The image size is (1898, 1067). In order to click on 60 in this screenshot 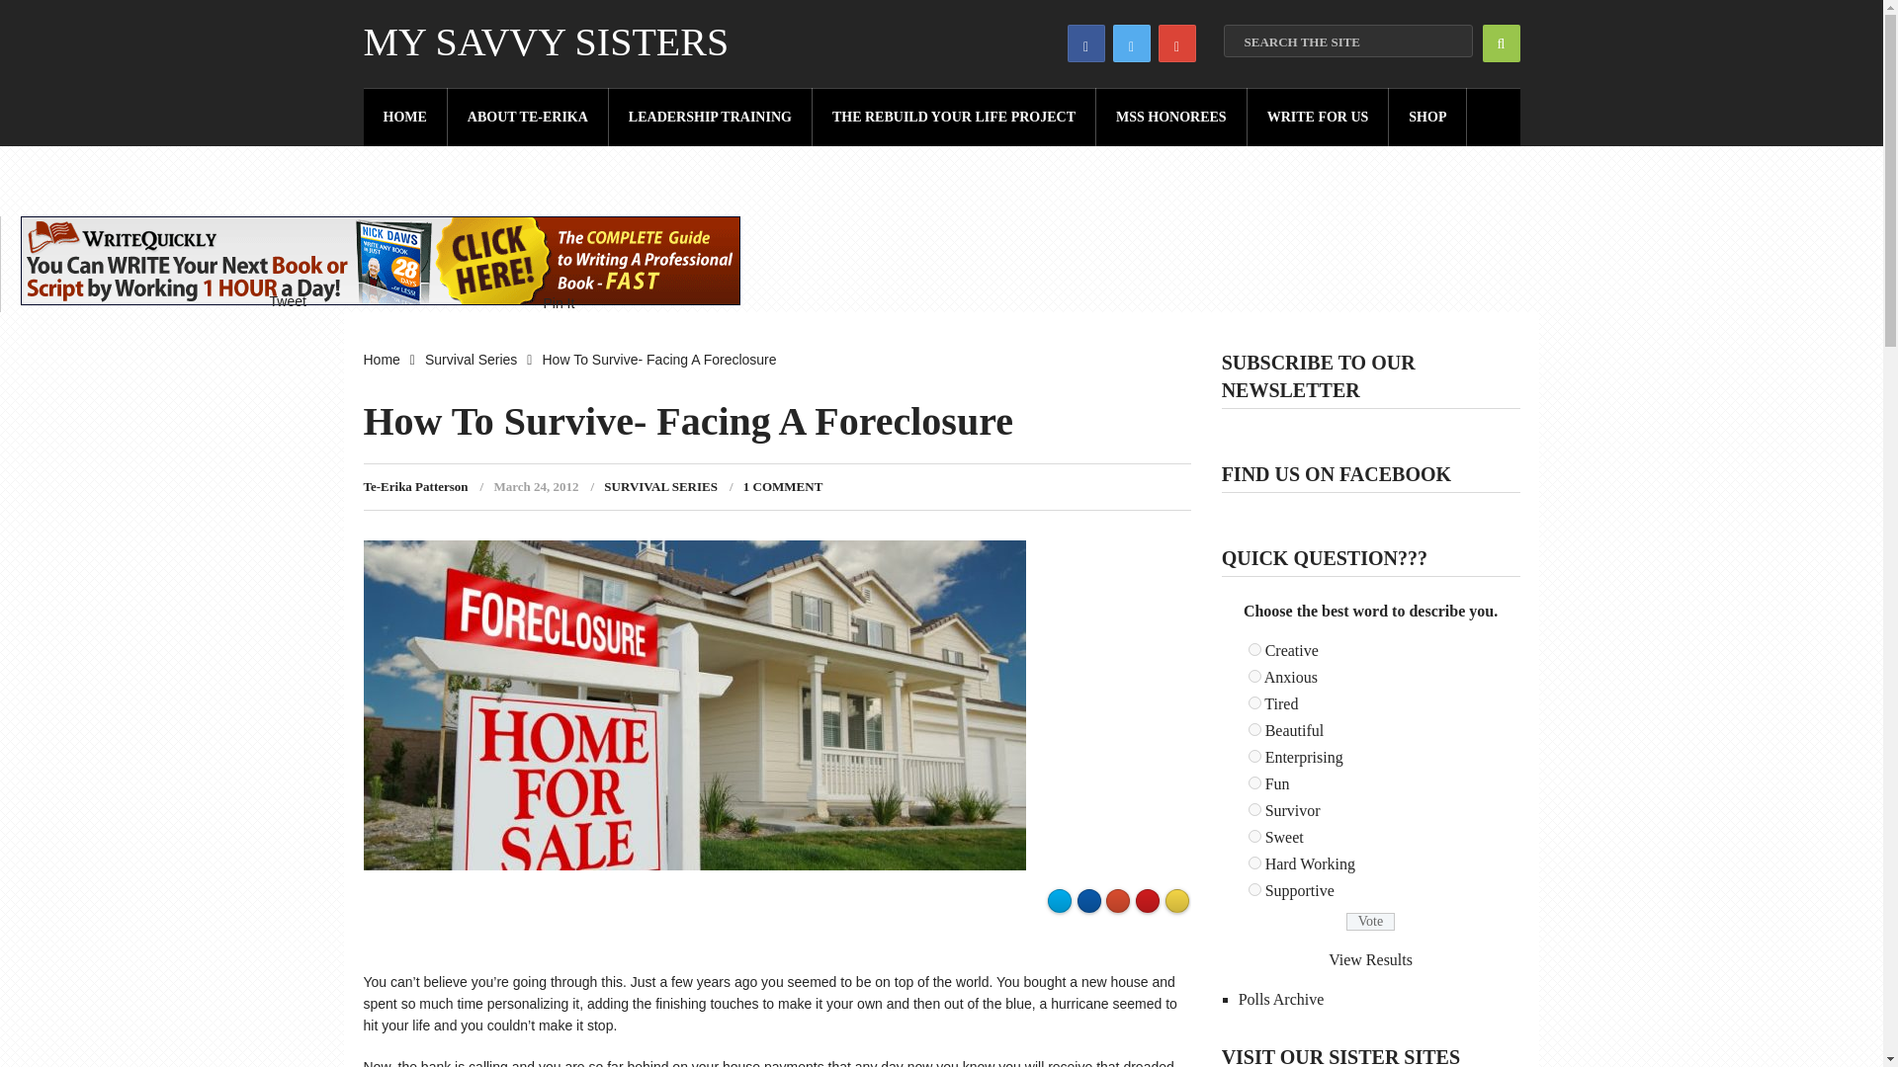, I will do `click(1255, 757)`.